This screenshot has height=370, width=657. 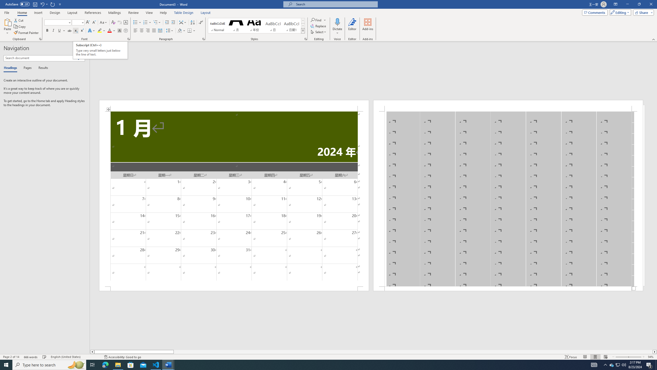 What do you see at coordinates (47, 31) in the screenshot?
I see `Bold` at bounding box center [47, 31].